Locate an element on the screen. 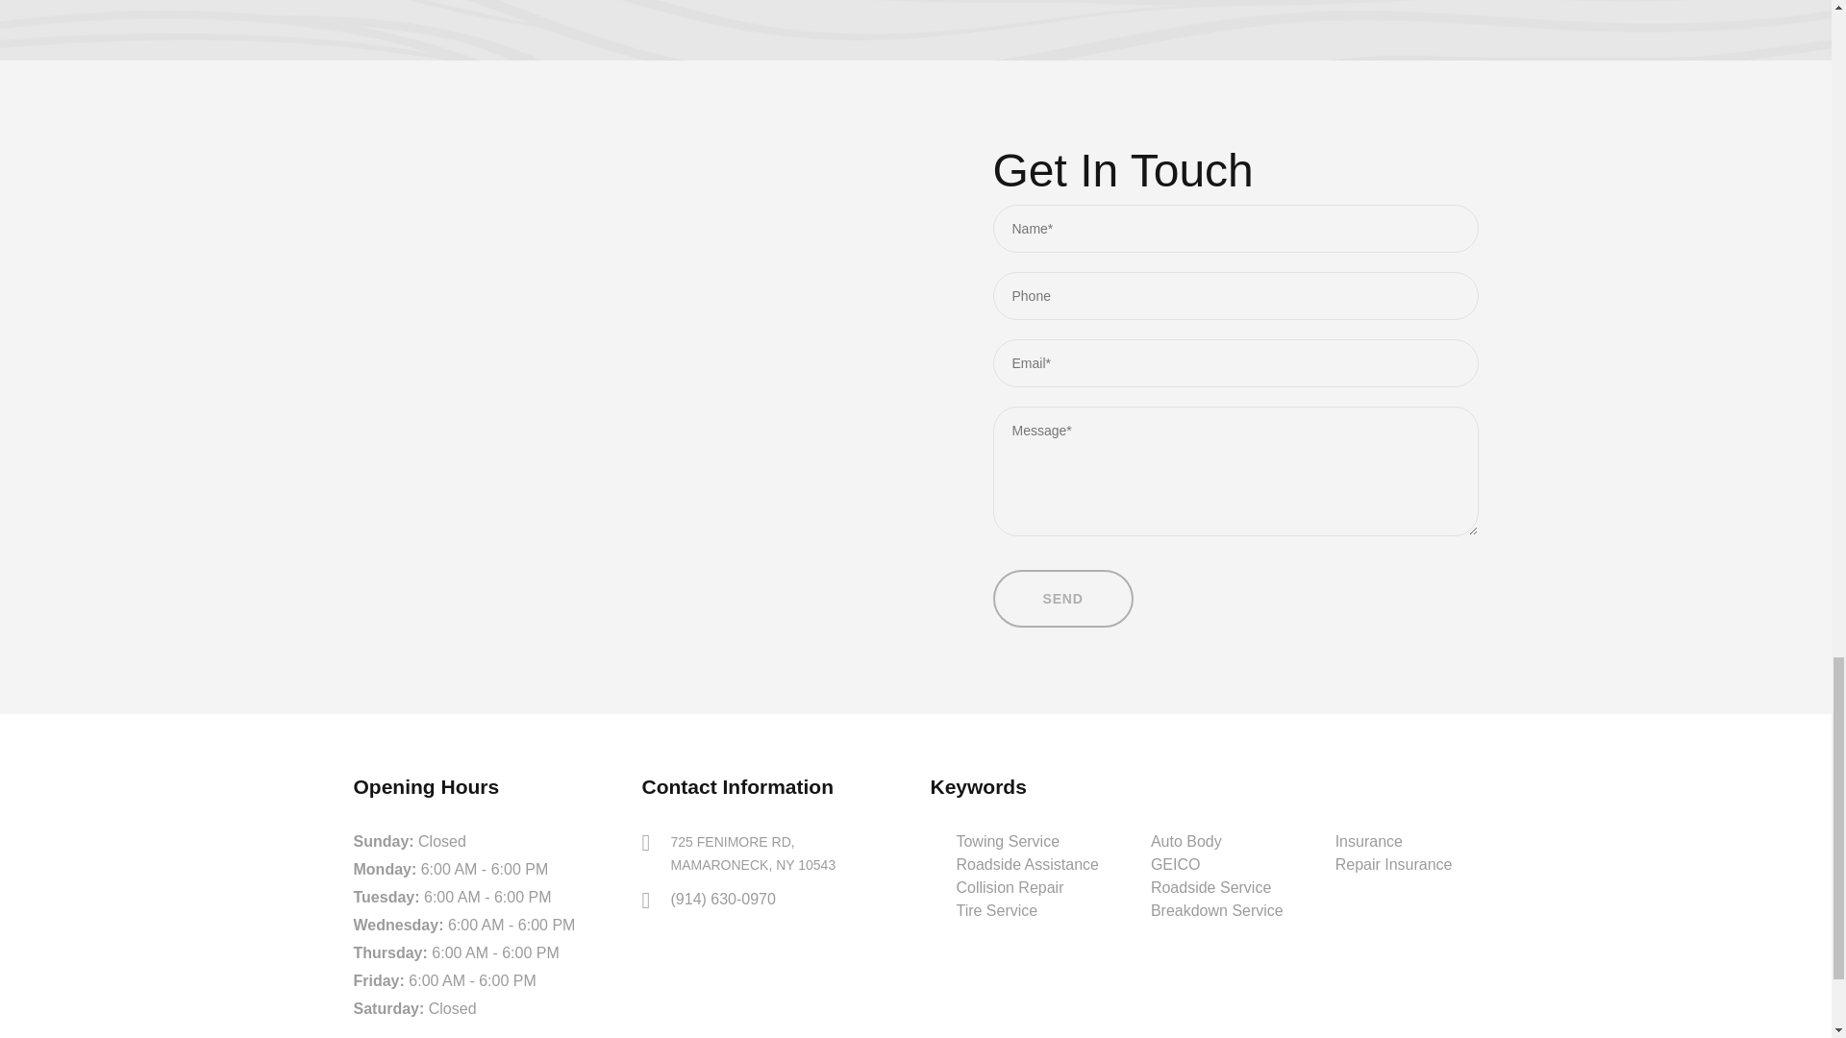  Roadside Service is located at coordinates (1210, 887).